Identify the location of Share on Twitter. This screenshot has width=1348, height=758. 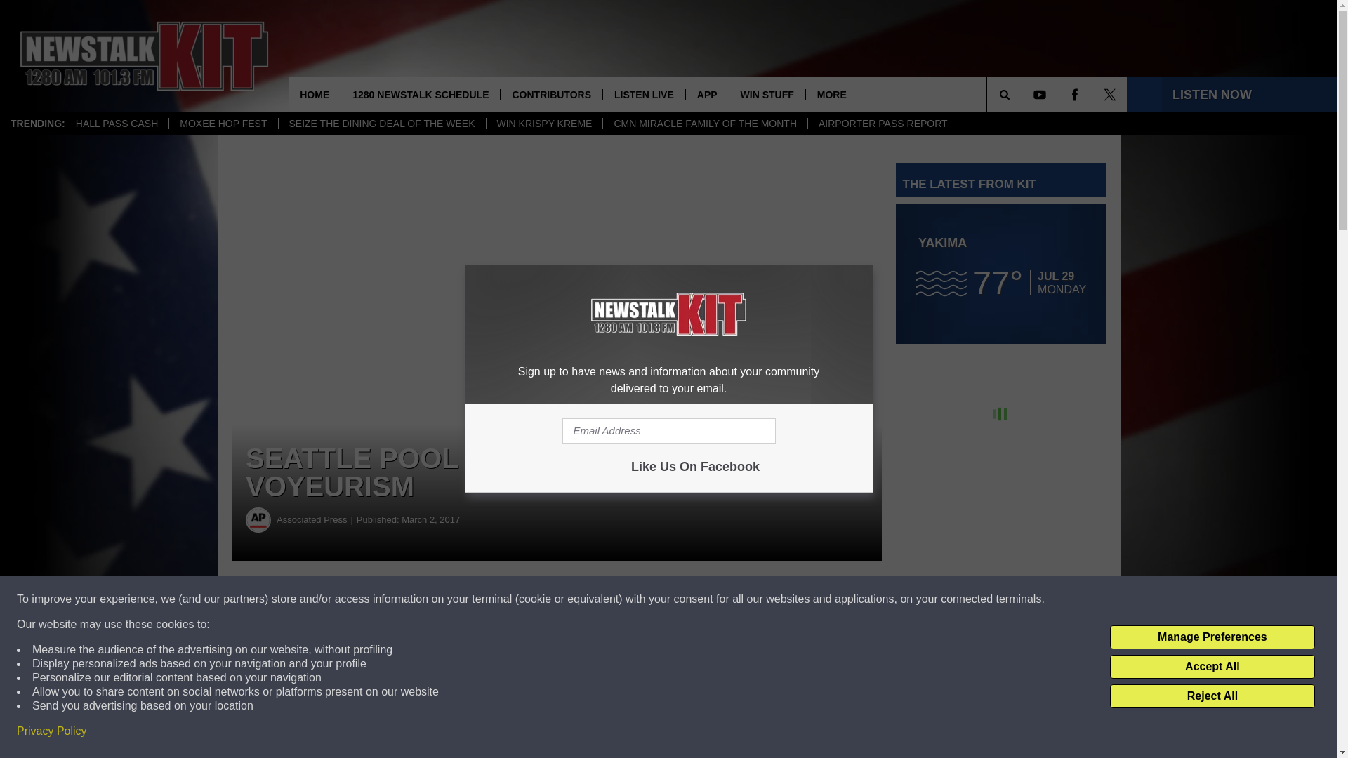
(687, 599).